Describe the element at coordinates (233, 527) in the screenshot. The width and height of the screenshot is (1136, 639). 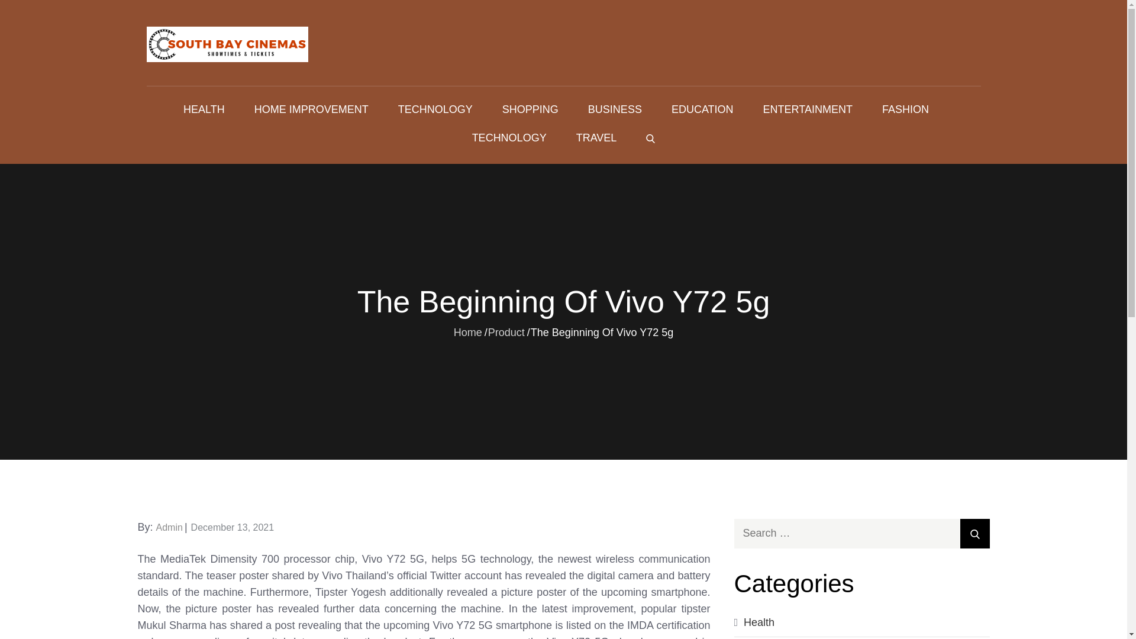
I see `December 13, 2021` at that location.